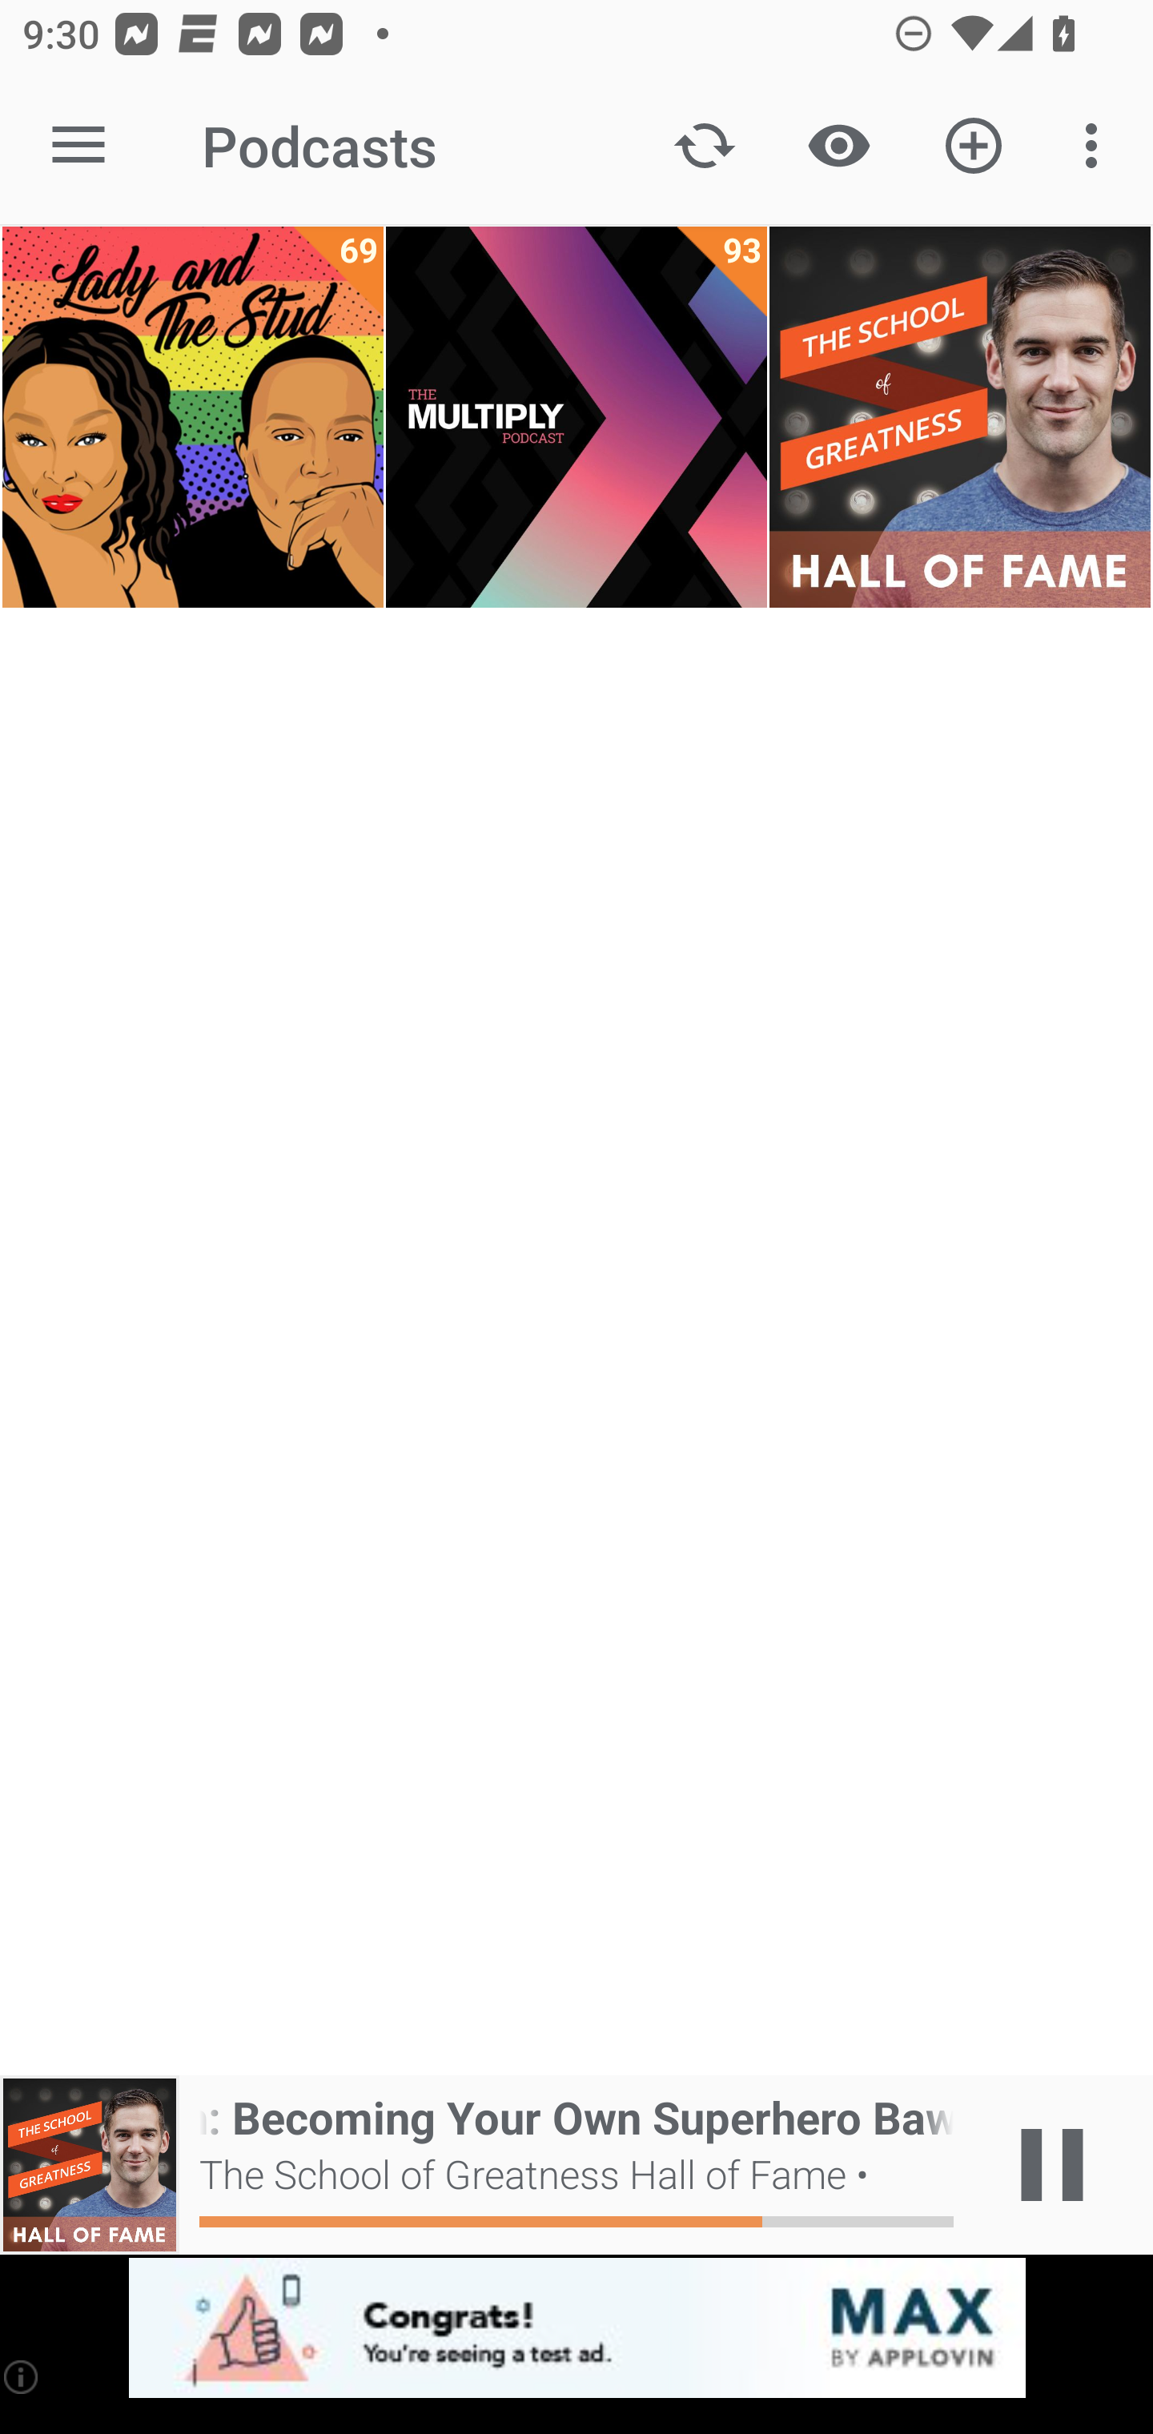 The width and height of the screenshot is (1153, 2434). Describe the element at coordinates (959, 417) in the screenshot. I see `The School of Greatness Hall of Fame` at that location.